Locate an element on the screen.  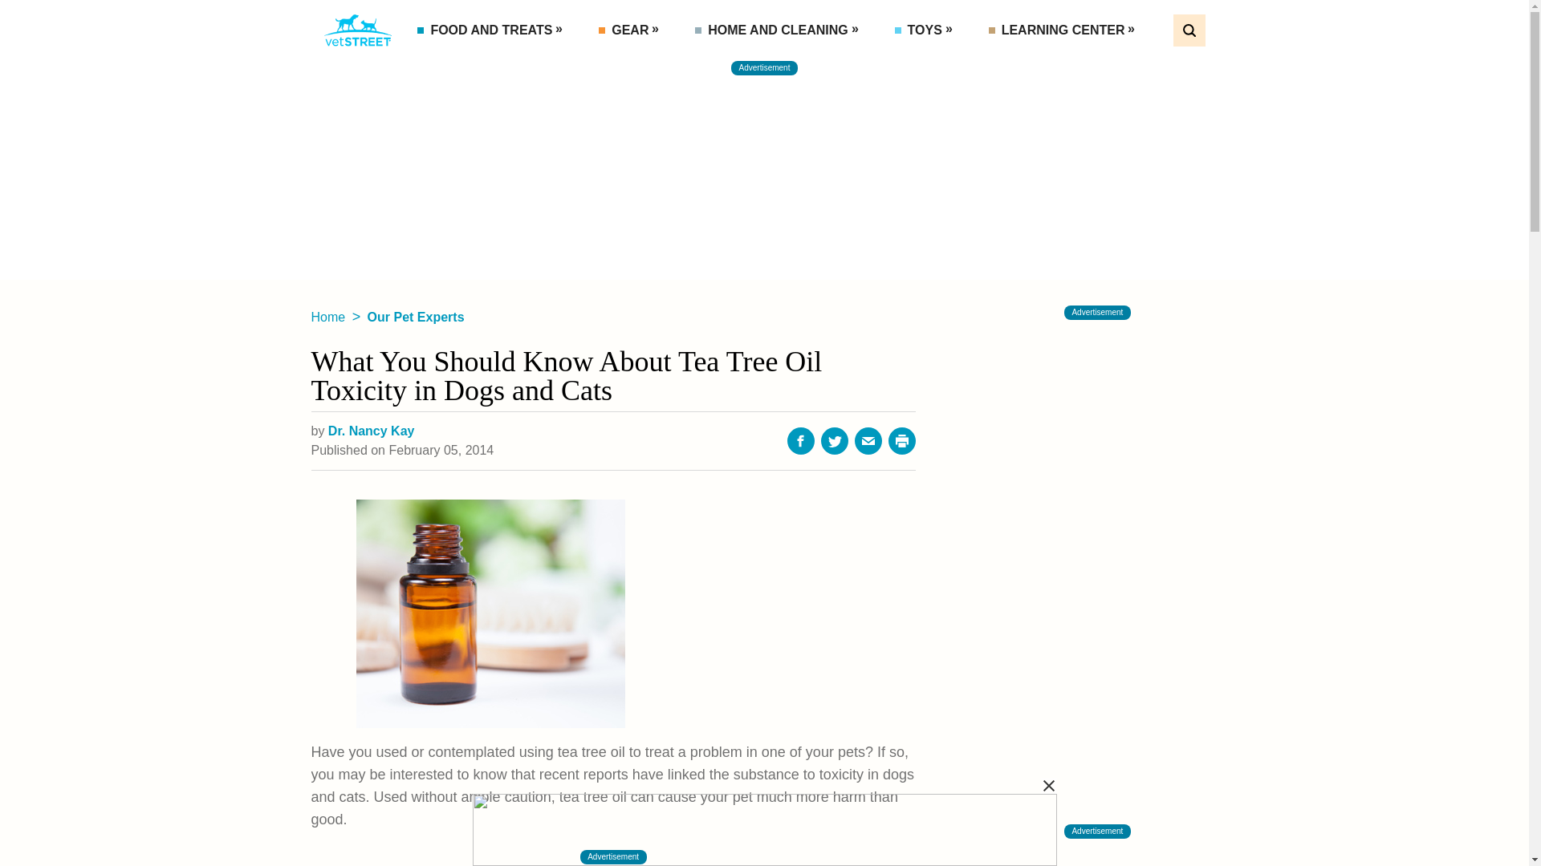
Cat Beds is located at coordinates (762, 66).